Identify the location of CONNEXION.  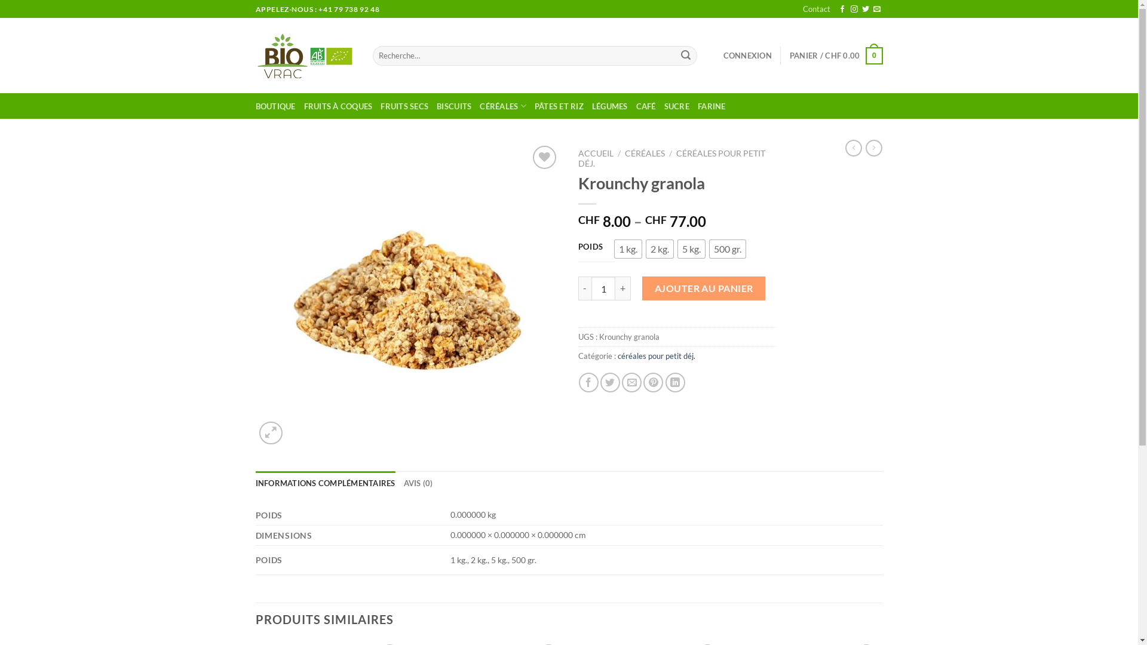
(748, 56).